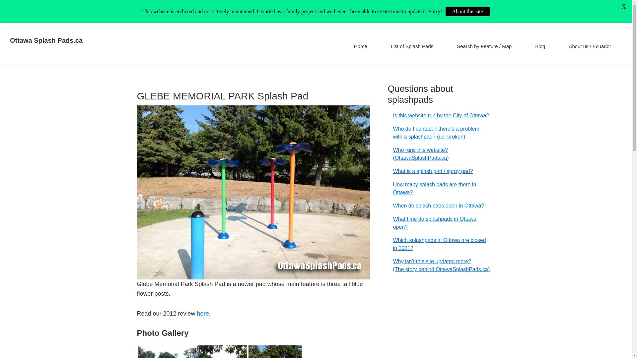 The image size is (637, 358). I want to click on Ottawa Splash Pads.ca, so click(46, 40).